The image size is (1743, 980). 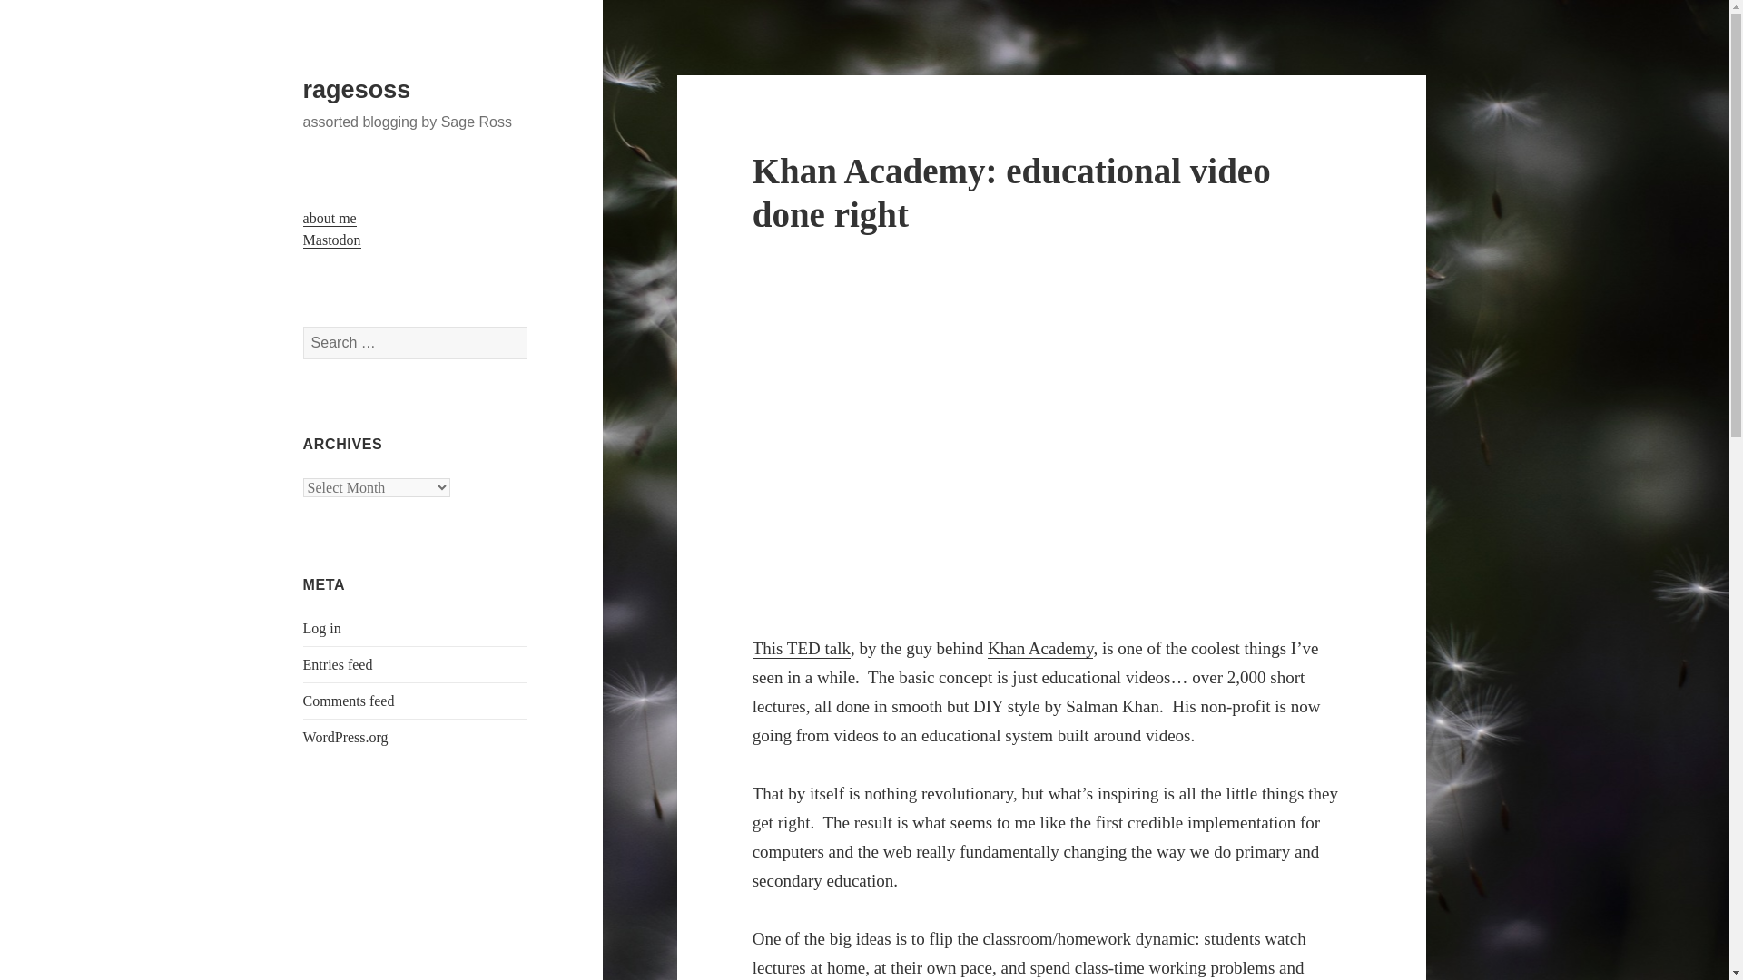 What do you see at coordinates (330, 218) in the screenshot?
I see `about me` at bounding box center [330, 218].